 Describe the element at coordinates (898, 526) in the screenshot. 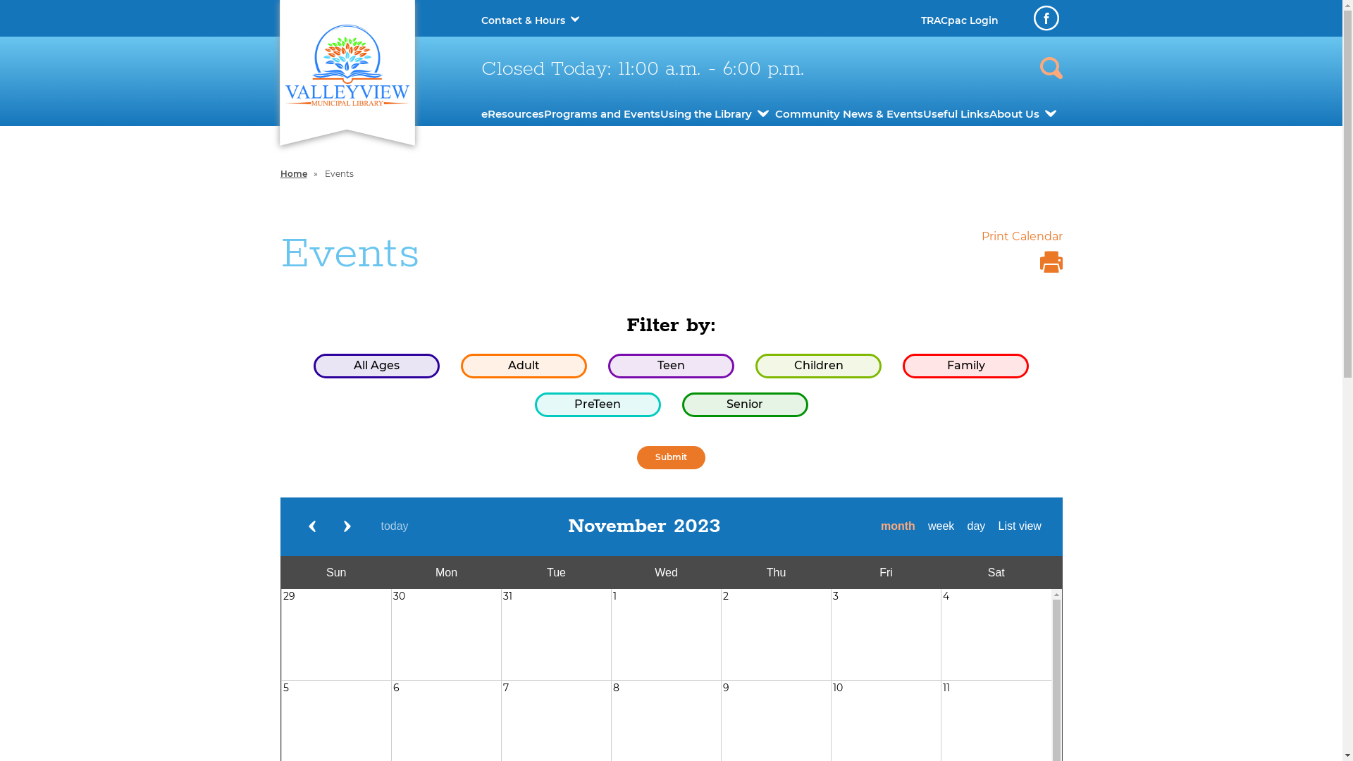

I see `month` at that location.